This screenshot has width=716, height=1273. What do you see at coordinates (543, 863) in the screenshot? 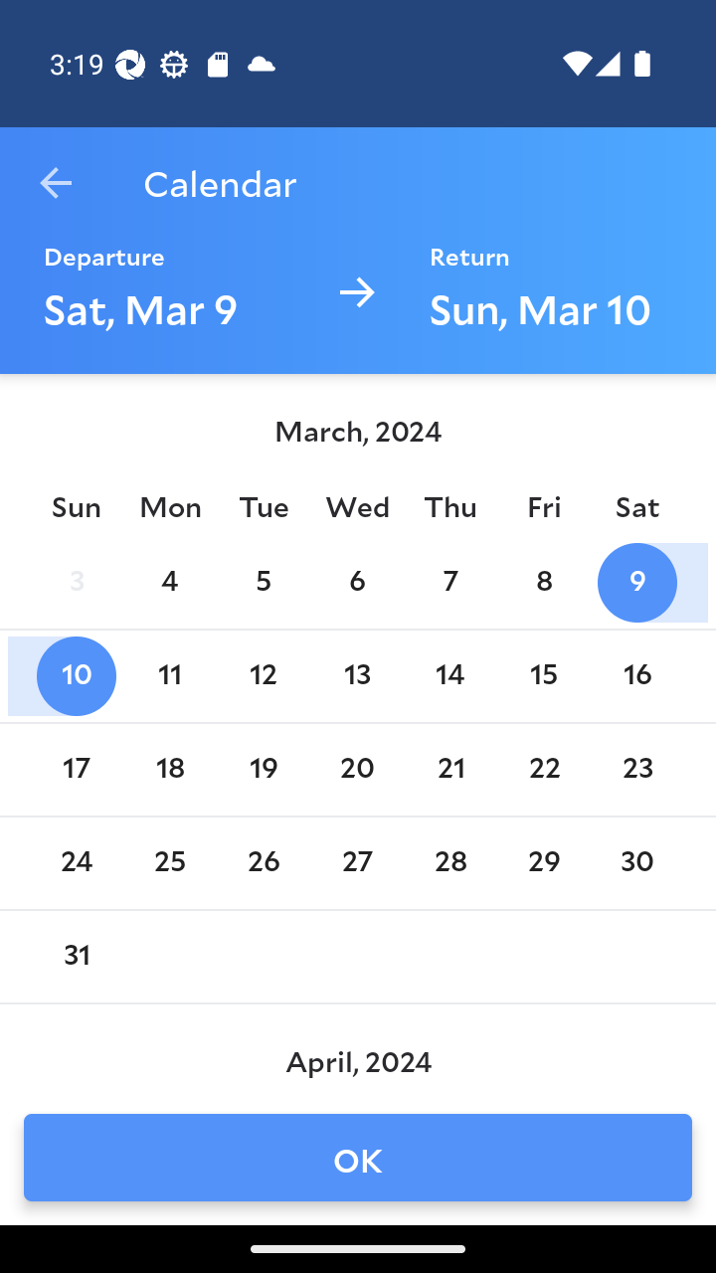
I see `29` at bounding box center [543, 863].